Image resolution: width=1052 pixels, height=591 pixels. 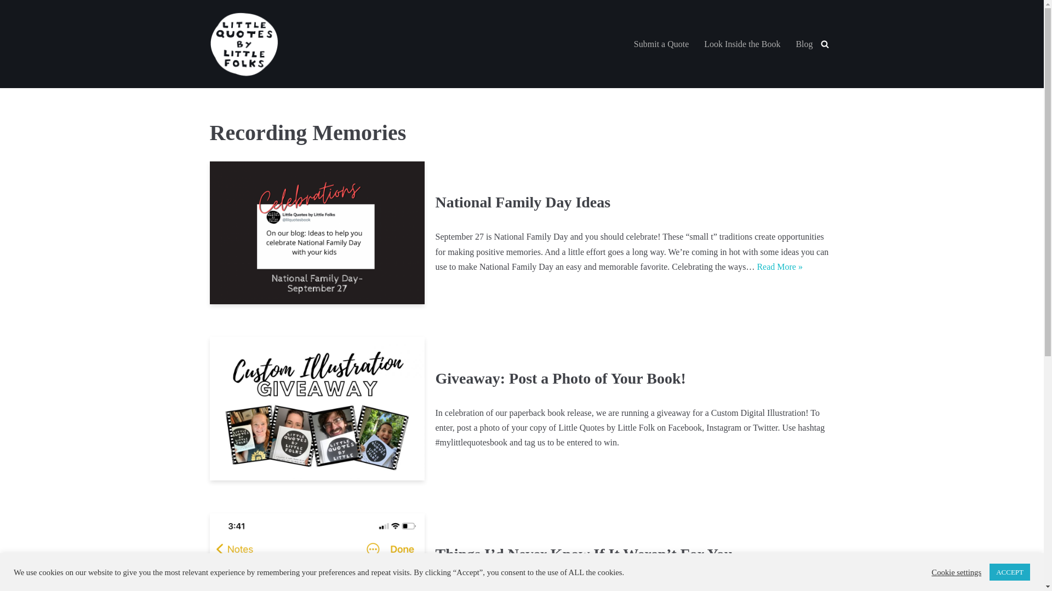 I want to click on Submit a Quote, so click(x=661, y=44).